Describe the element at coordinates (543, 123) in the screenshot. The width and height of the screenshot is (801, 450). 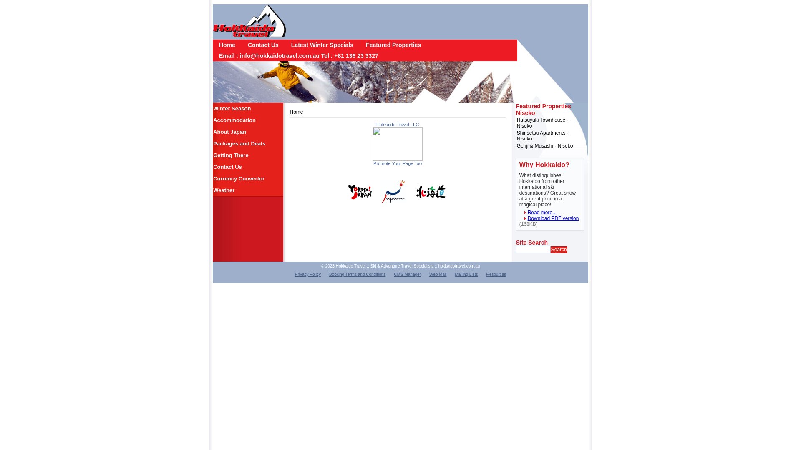
I see `Hatsuyuki Townhouse - Niseko` at that location.